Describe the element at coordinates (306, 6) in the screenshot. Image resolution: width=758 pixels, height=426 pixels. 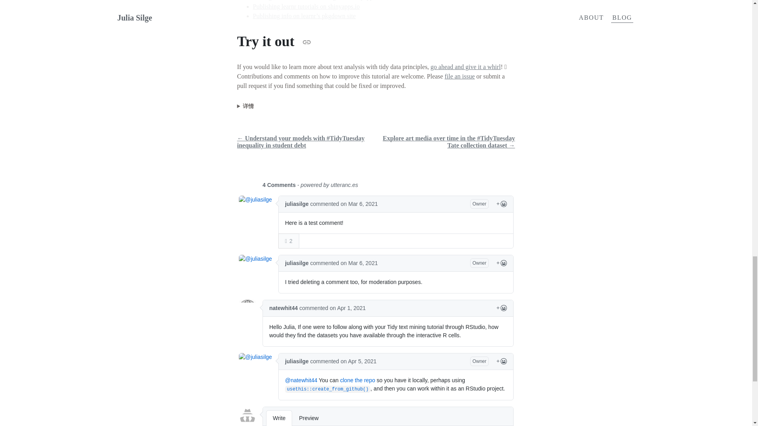
I see `Publishing learnr tutorials on shinyapps.io` at that location.